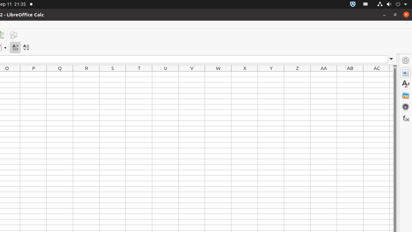  What do you see at coordinates (192, 74) in the screenshot?
I see `V1` at bounding box center [192, 74].